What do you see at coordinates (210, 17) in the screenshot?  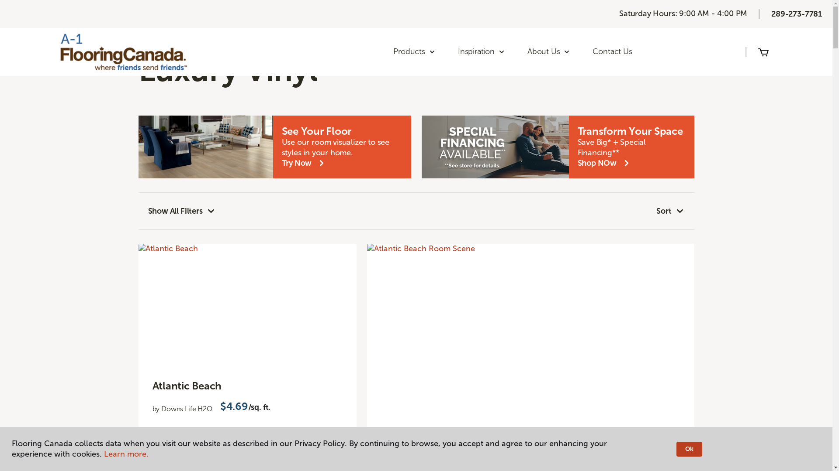 I see `Products` at bounding box center [210, 17].